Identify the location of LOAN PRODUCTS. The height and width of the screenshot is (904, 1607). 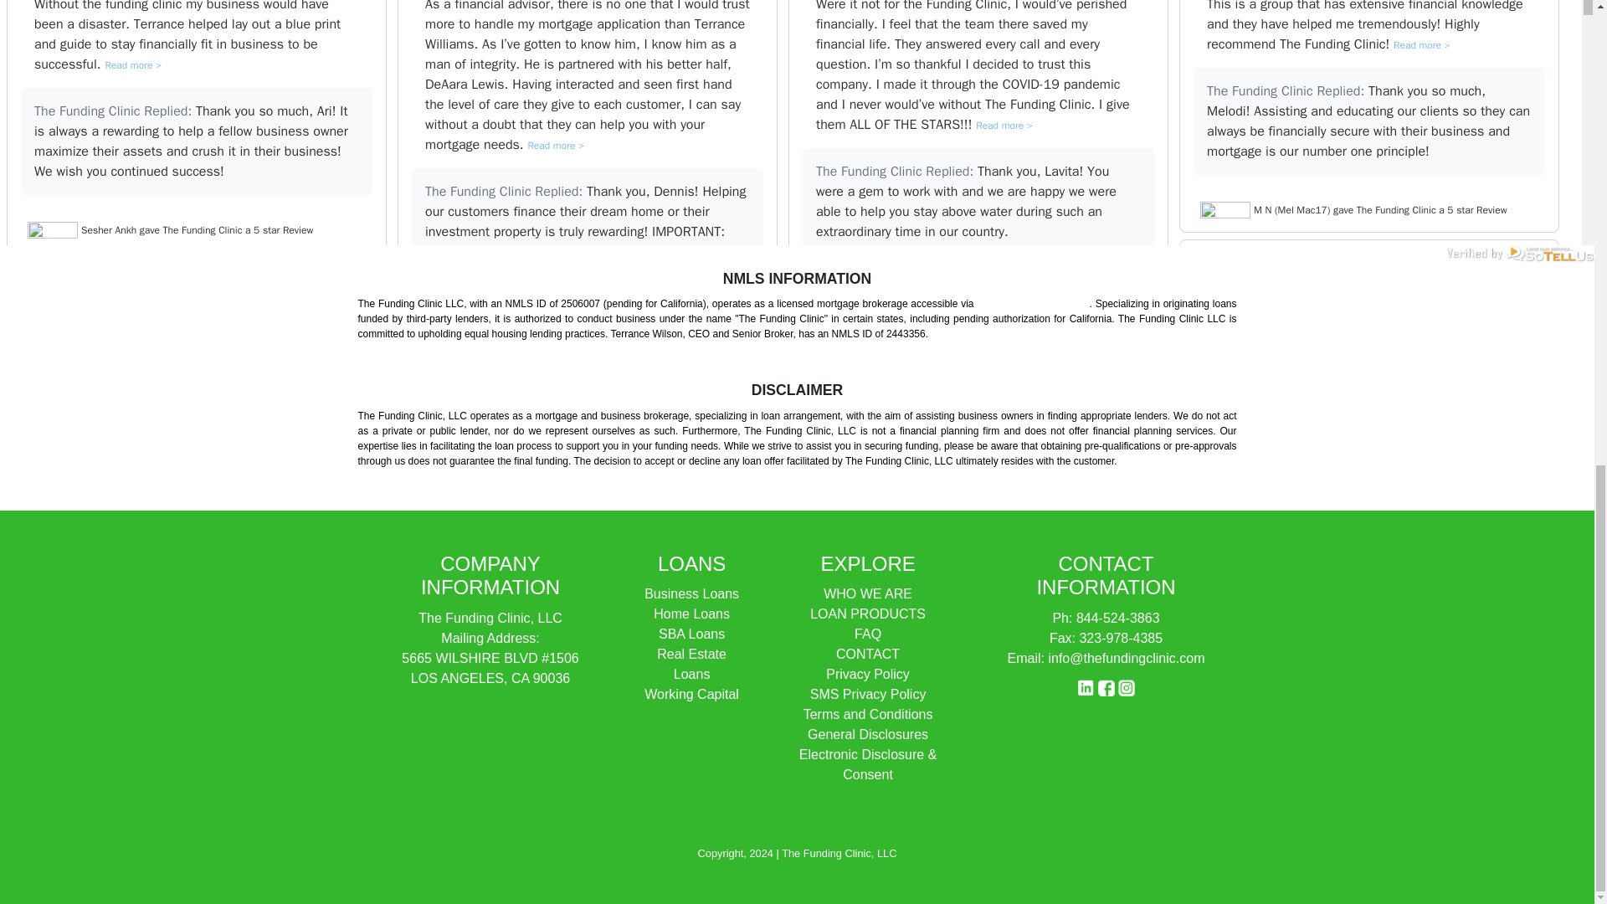
(867, 613).